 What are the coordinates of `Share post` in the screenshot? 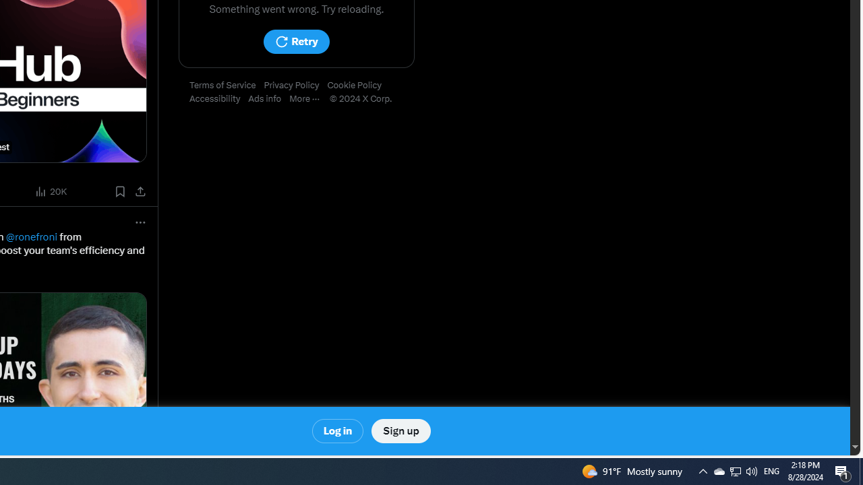 It's located at (140, 191).